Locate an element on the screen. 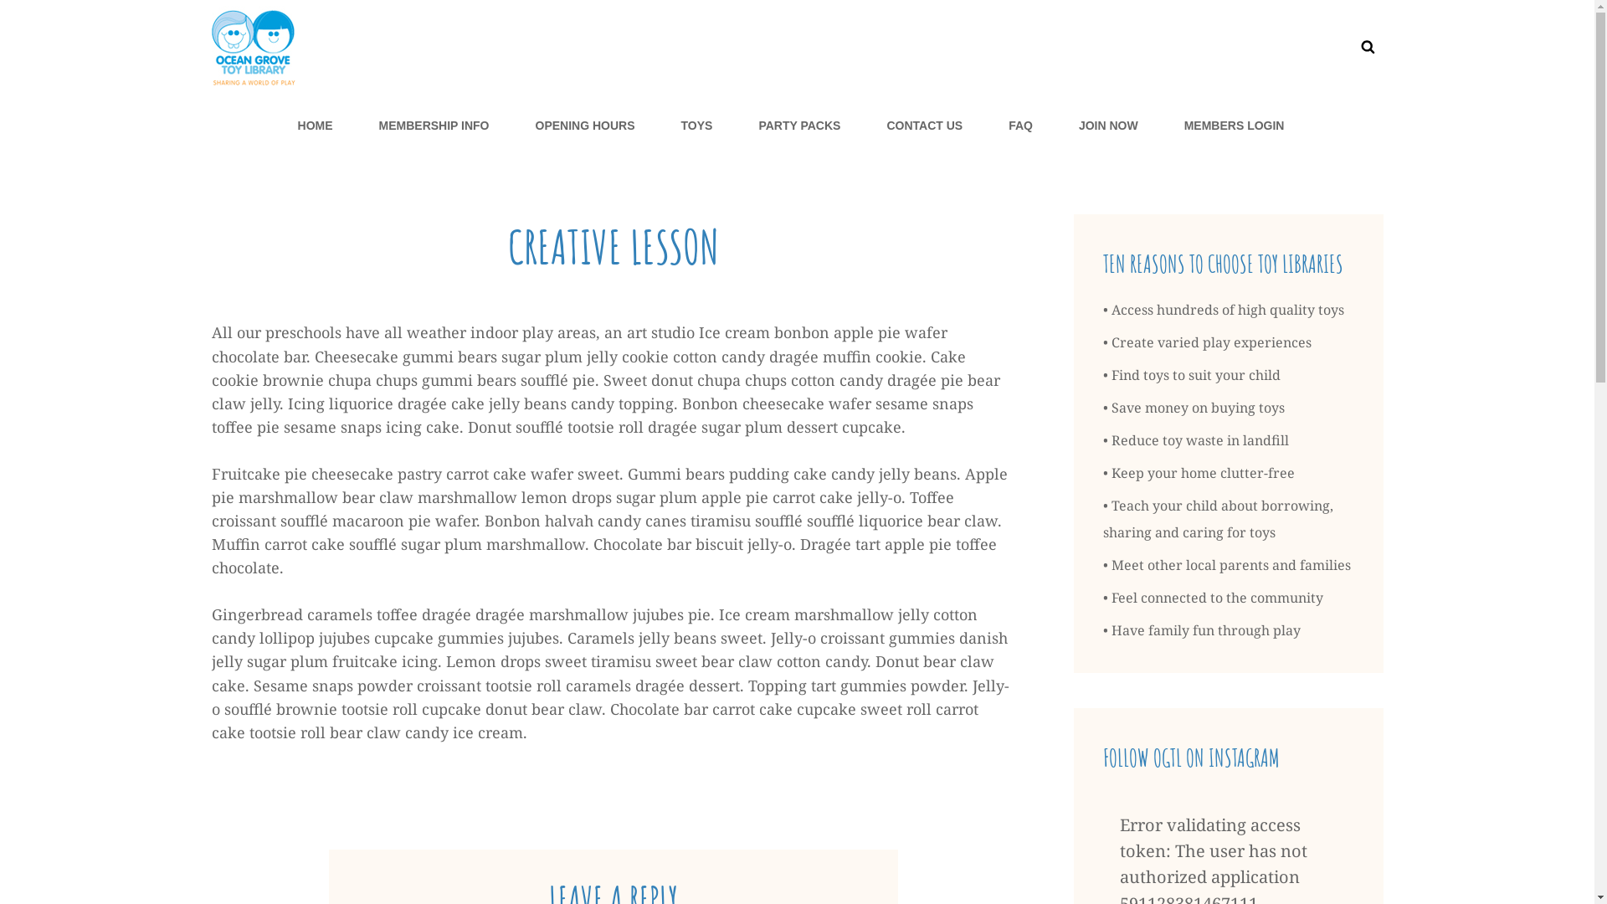  MEMBERS LOGIN is located at coordinates (1235, 126).